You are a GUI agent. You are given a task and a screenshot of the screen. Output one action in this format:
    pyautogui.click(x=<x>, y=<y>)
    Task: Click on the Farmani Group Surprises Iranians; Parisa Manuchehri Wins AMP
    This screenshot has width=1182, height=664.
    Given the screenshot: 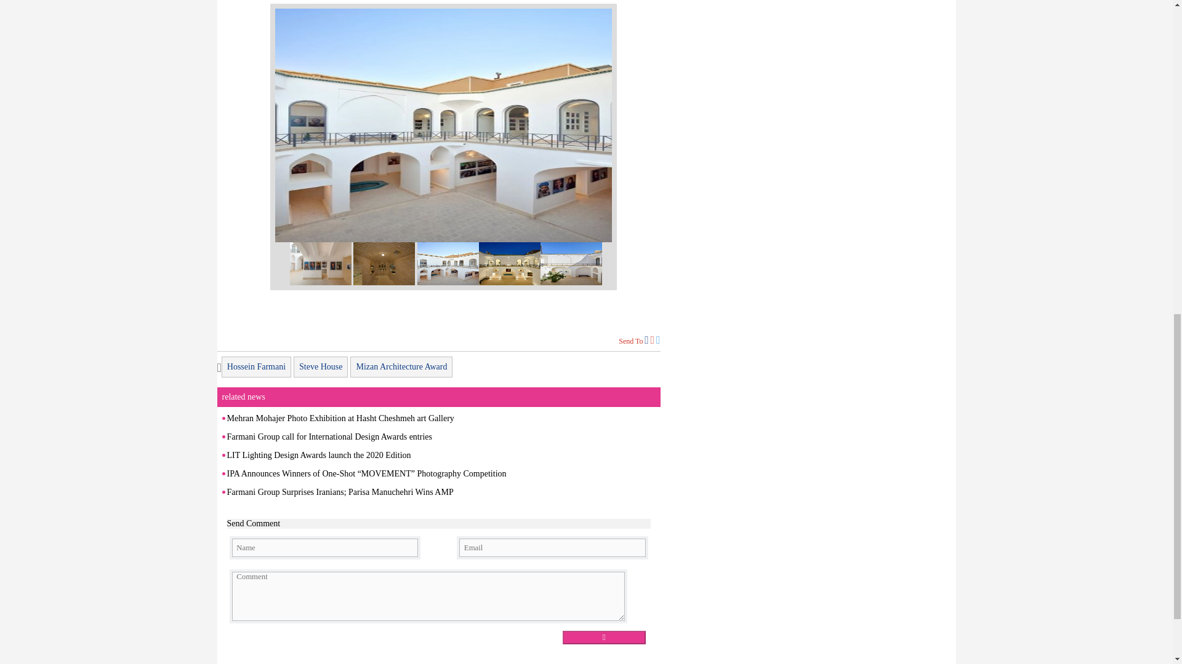 What is the action you would take?
    pyautogui.click(x=340, y=492)
    